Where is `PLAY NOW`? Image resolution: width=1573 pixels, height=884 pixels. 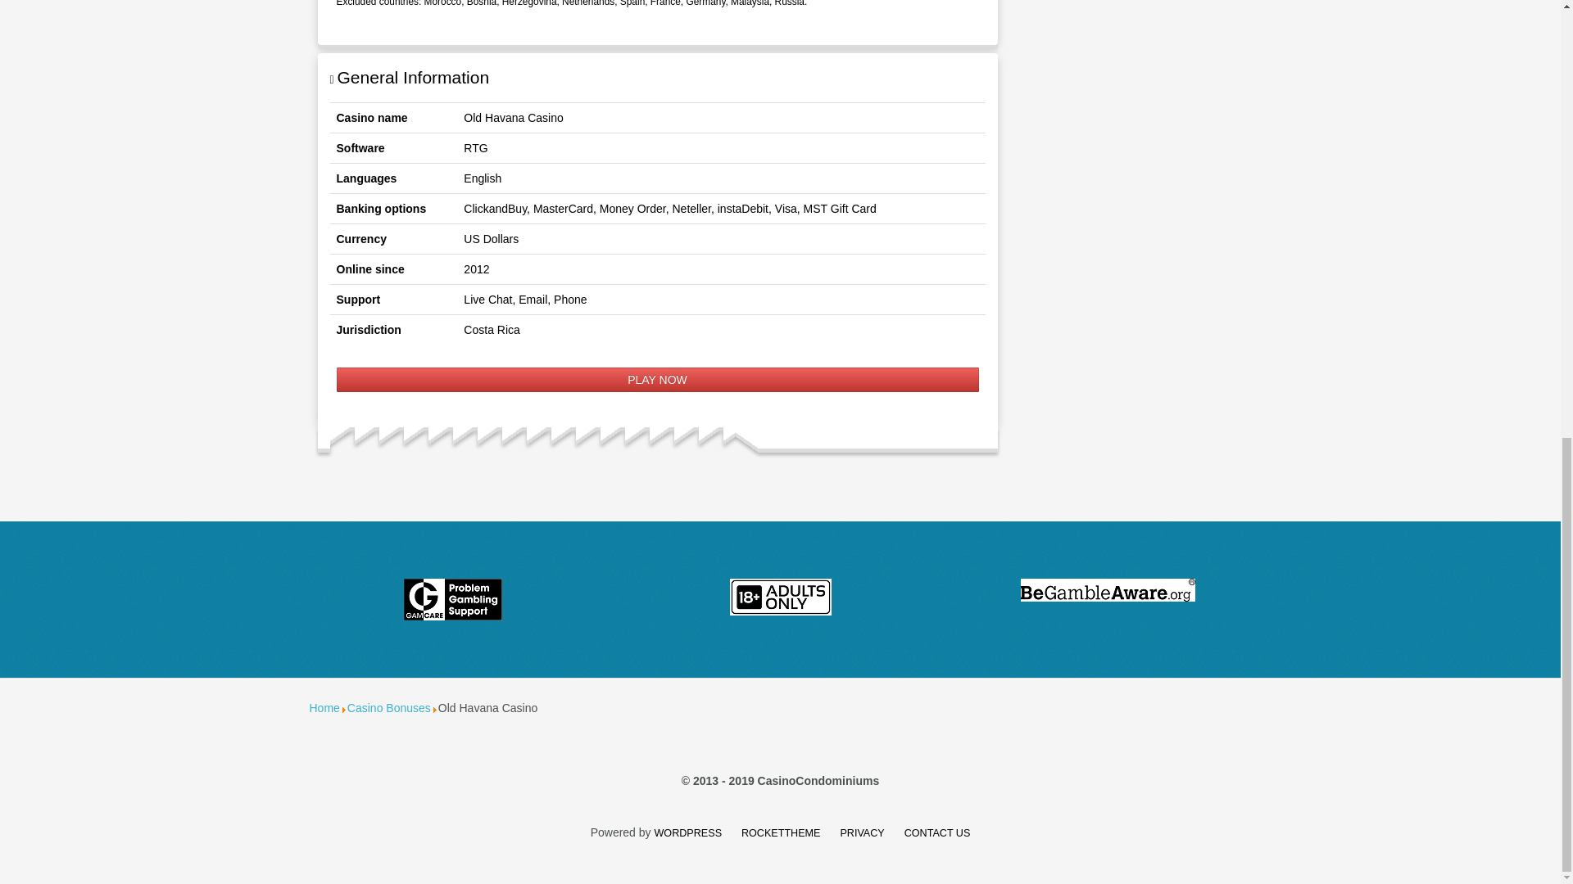 PLAY NOW is located at coordinates (657, 380).